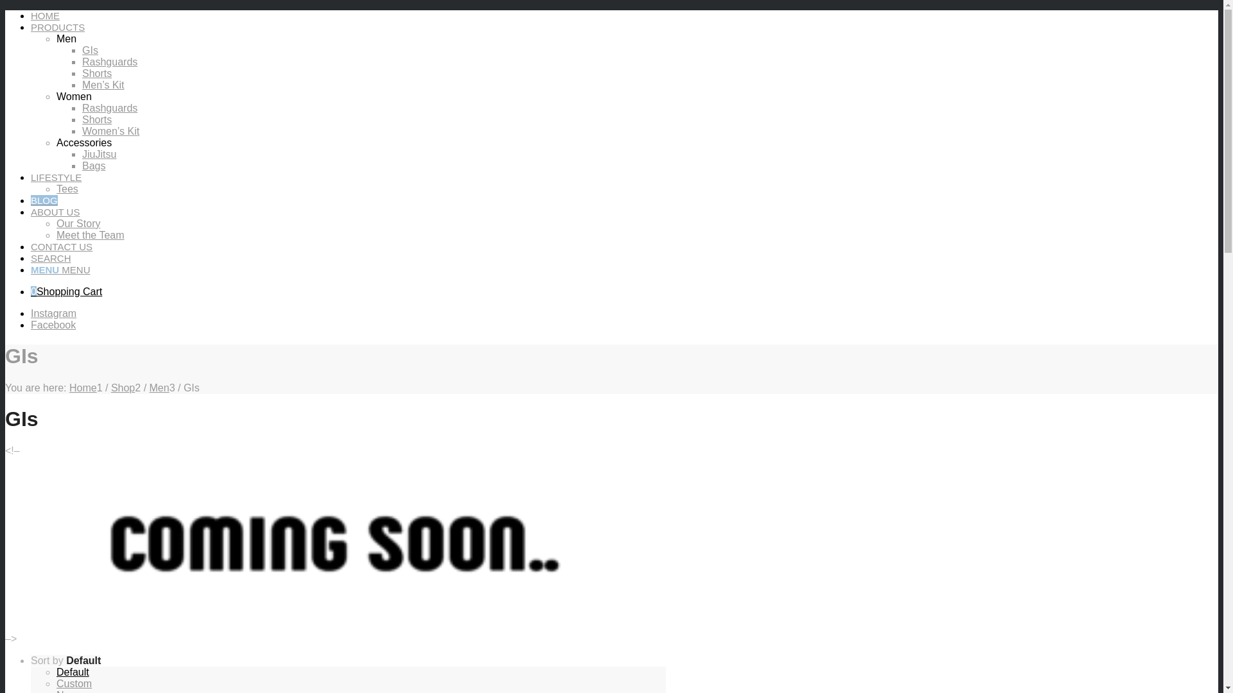 This screenshot has width=1233, height=693. What do you see at coordinates (110, 108) in the screenshot?
I see `Rashguards` at bounding box center [110, 108].